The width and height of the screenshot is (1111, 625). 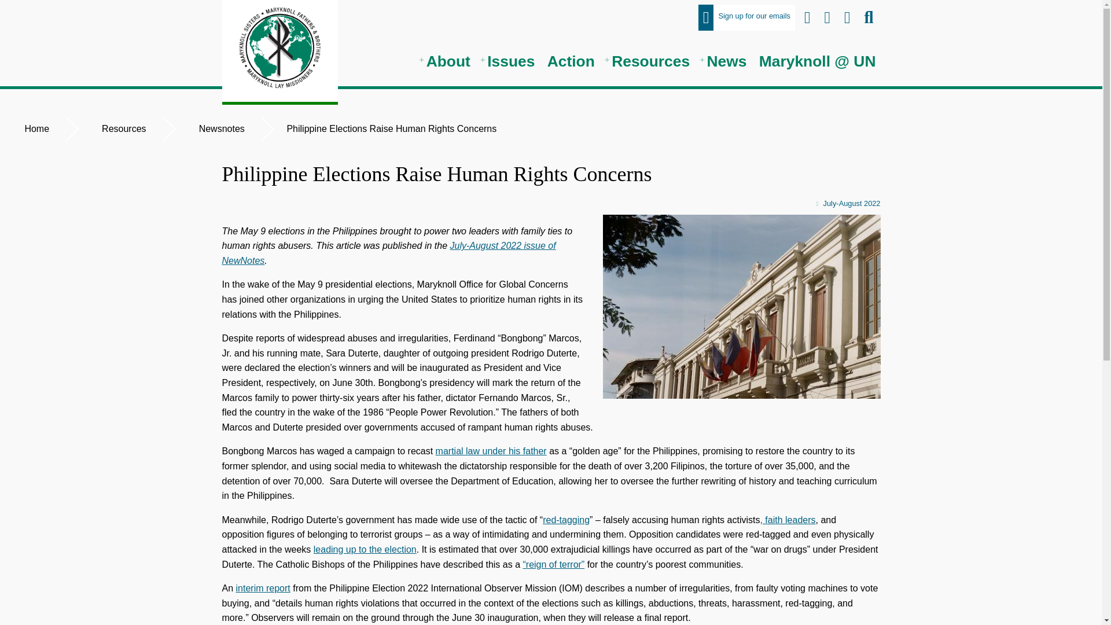 I want to click on Resources, so click(x=648, y=61).